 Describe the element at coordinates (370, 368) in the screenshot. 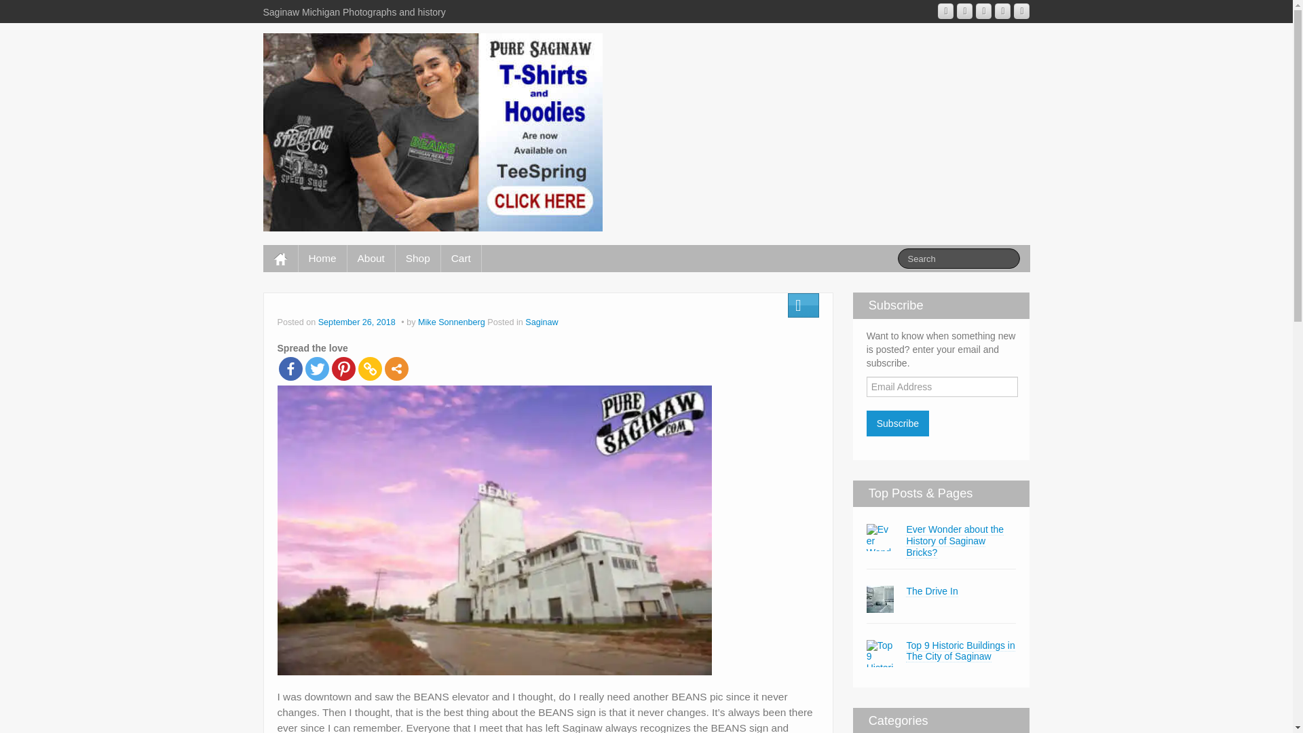

I see `Copy Link` at that location.